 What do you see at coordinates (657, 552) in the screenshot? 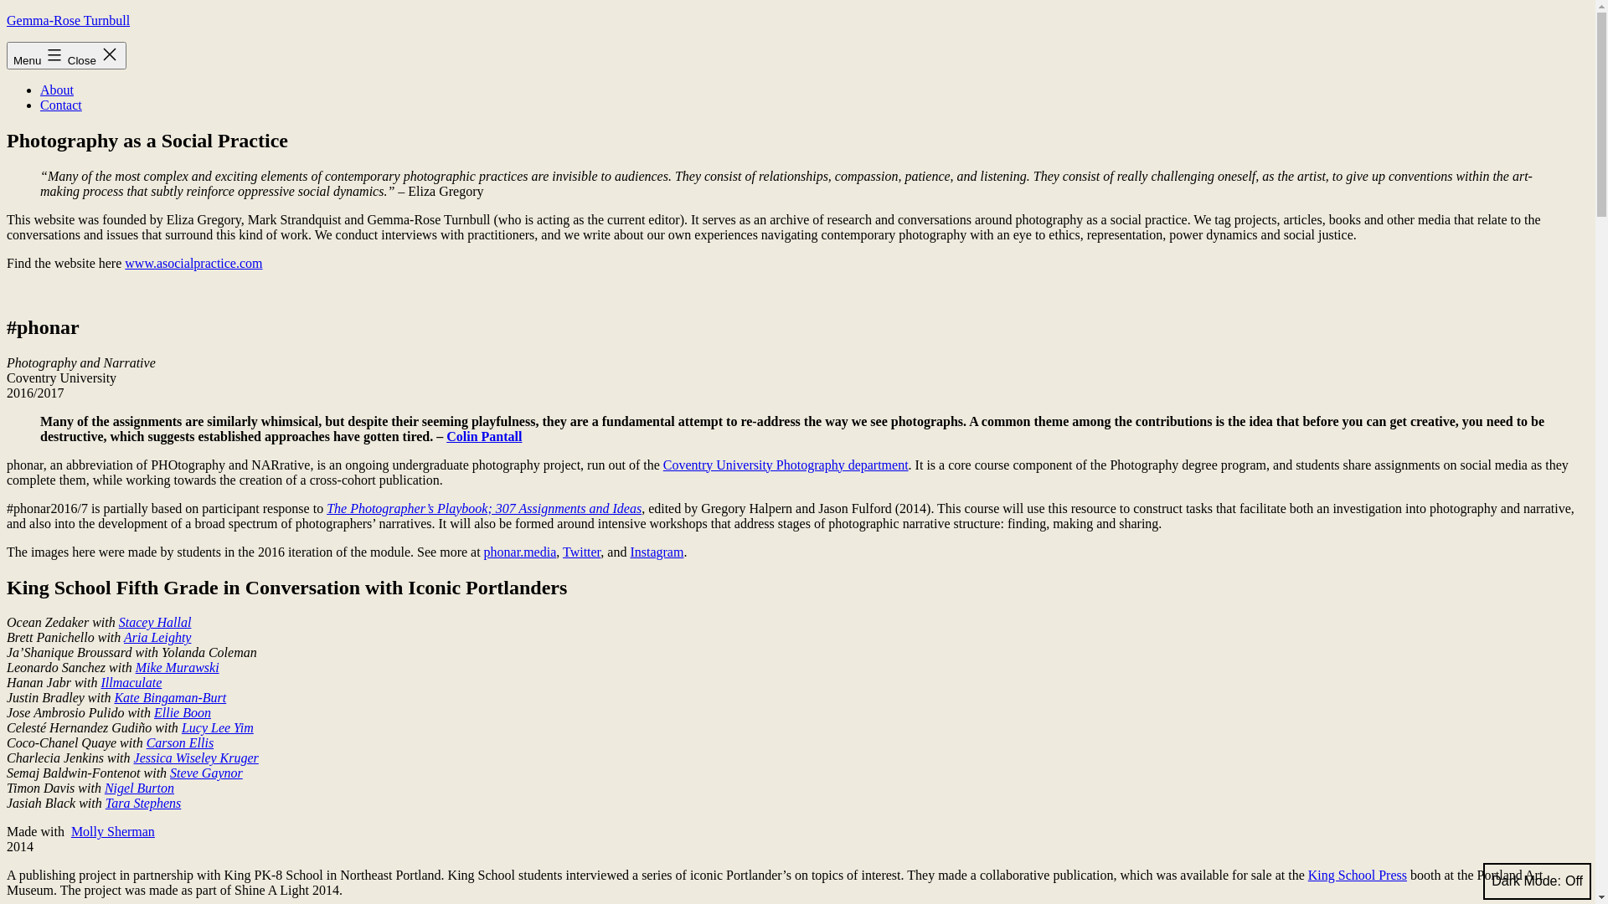
I see `Instagram` at bounding box center [657, 552].